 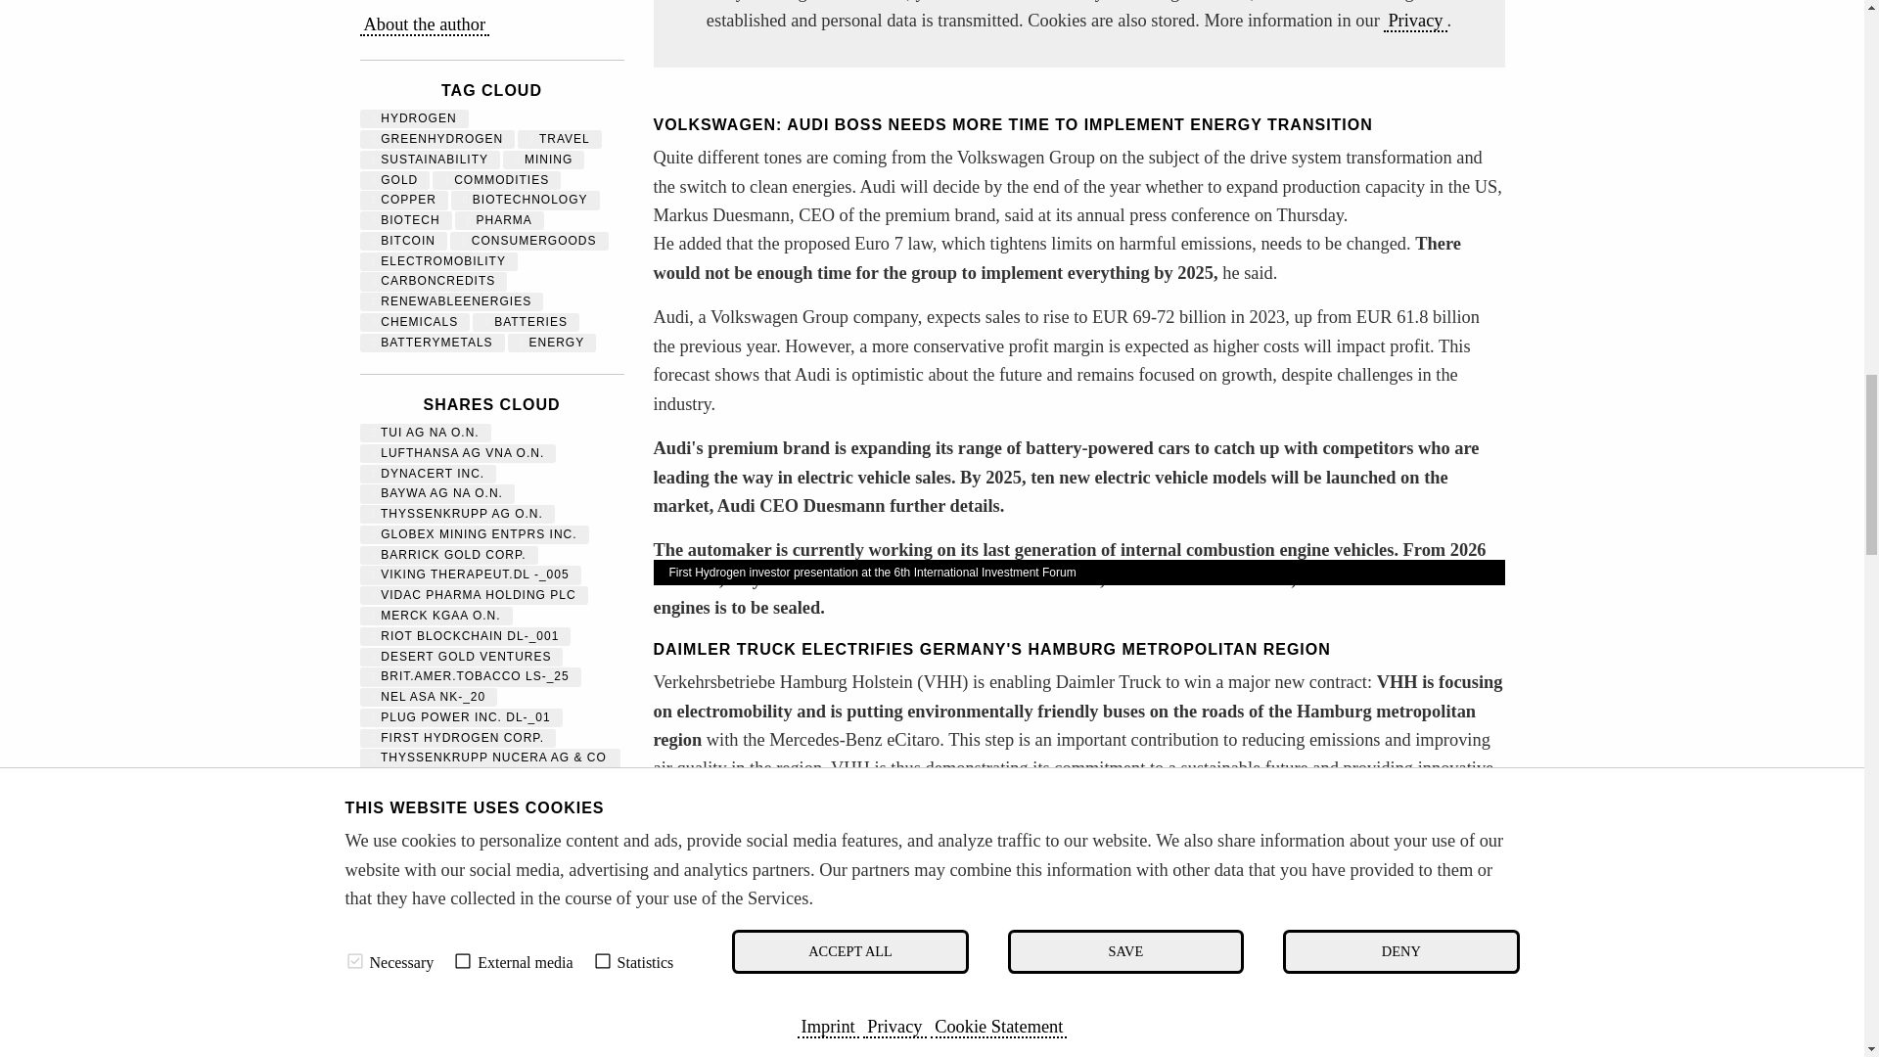 What do you see at coordinates (425, 25) in the screenshot?
I see `Juliane Zielonka` at bounding box center [425, 25].